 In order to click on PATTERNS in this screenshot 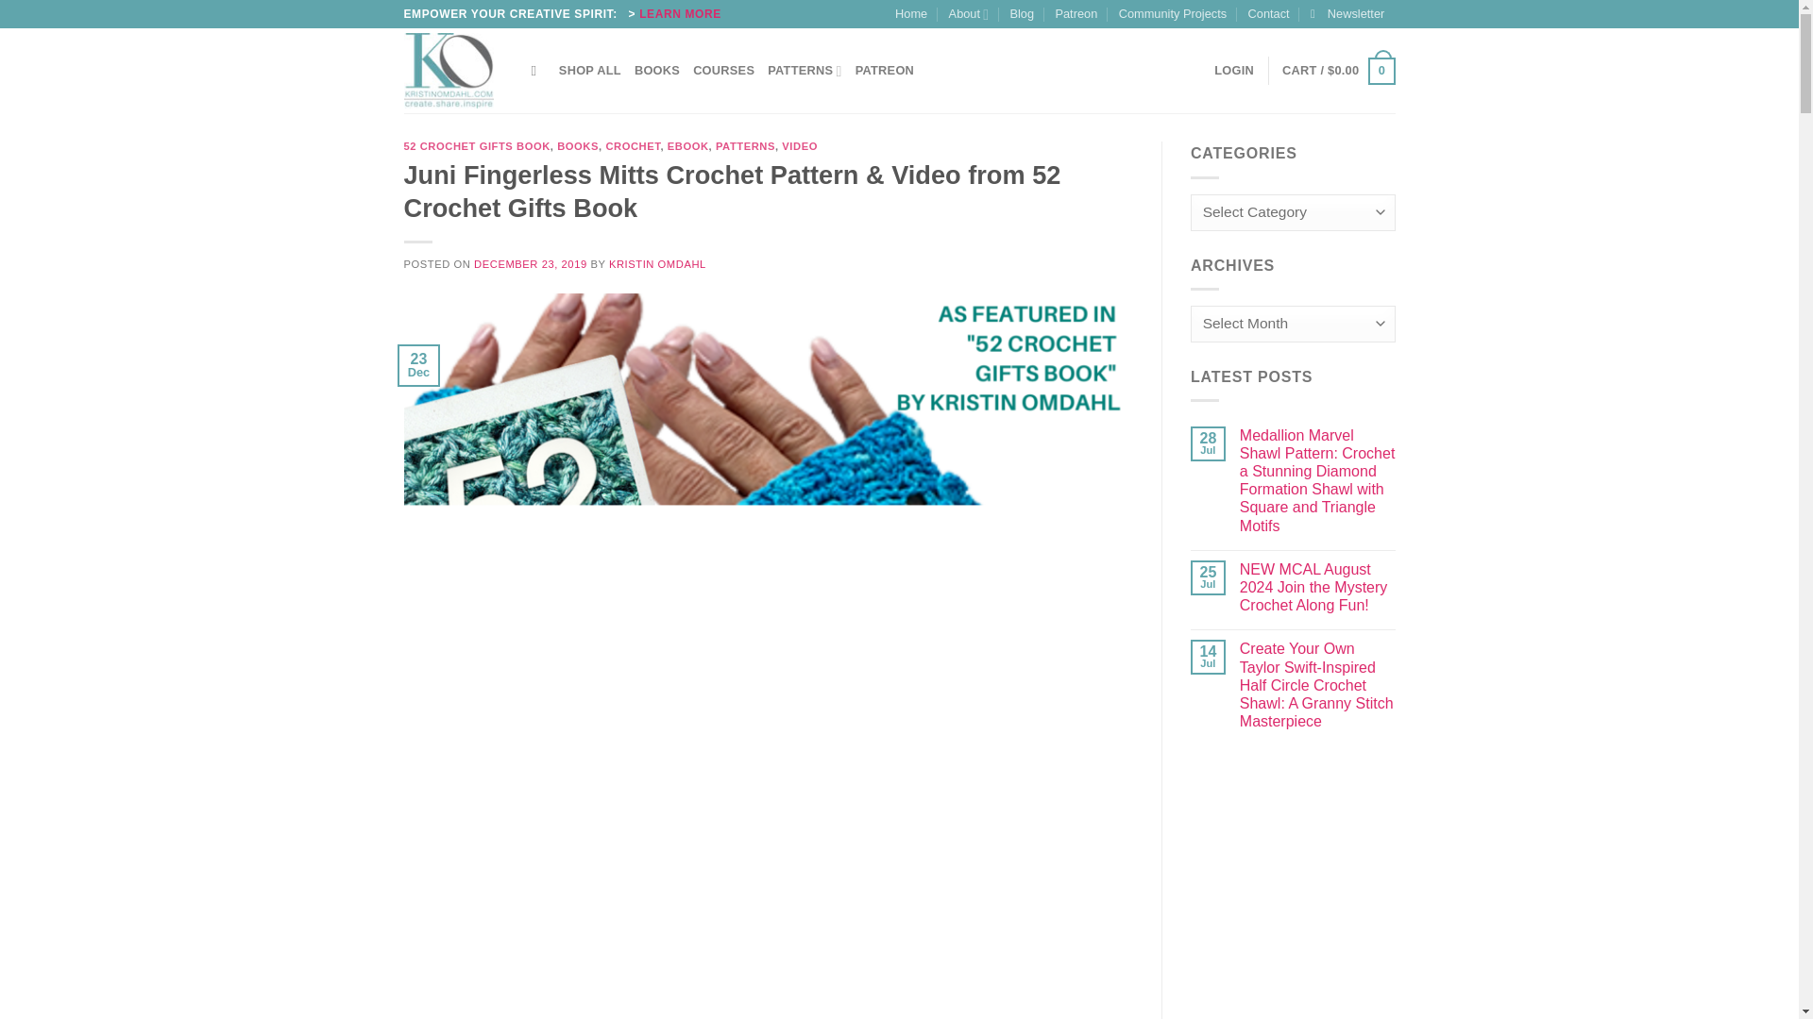, I will do `click(804, 71)`.